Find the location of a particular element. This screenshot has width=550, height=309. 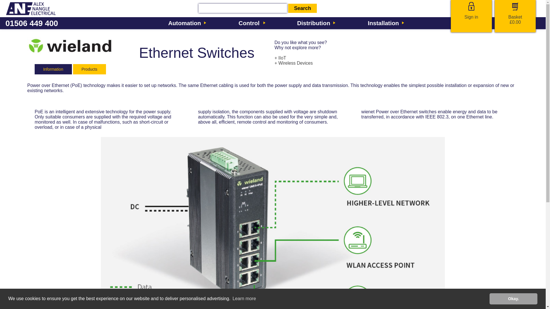

Control is located at coordinates (251, 23).